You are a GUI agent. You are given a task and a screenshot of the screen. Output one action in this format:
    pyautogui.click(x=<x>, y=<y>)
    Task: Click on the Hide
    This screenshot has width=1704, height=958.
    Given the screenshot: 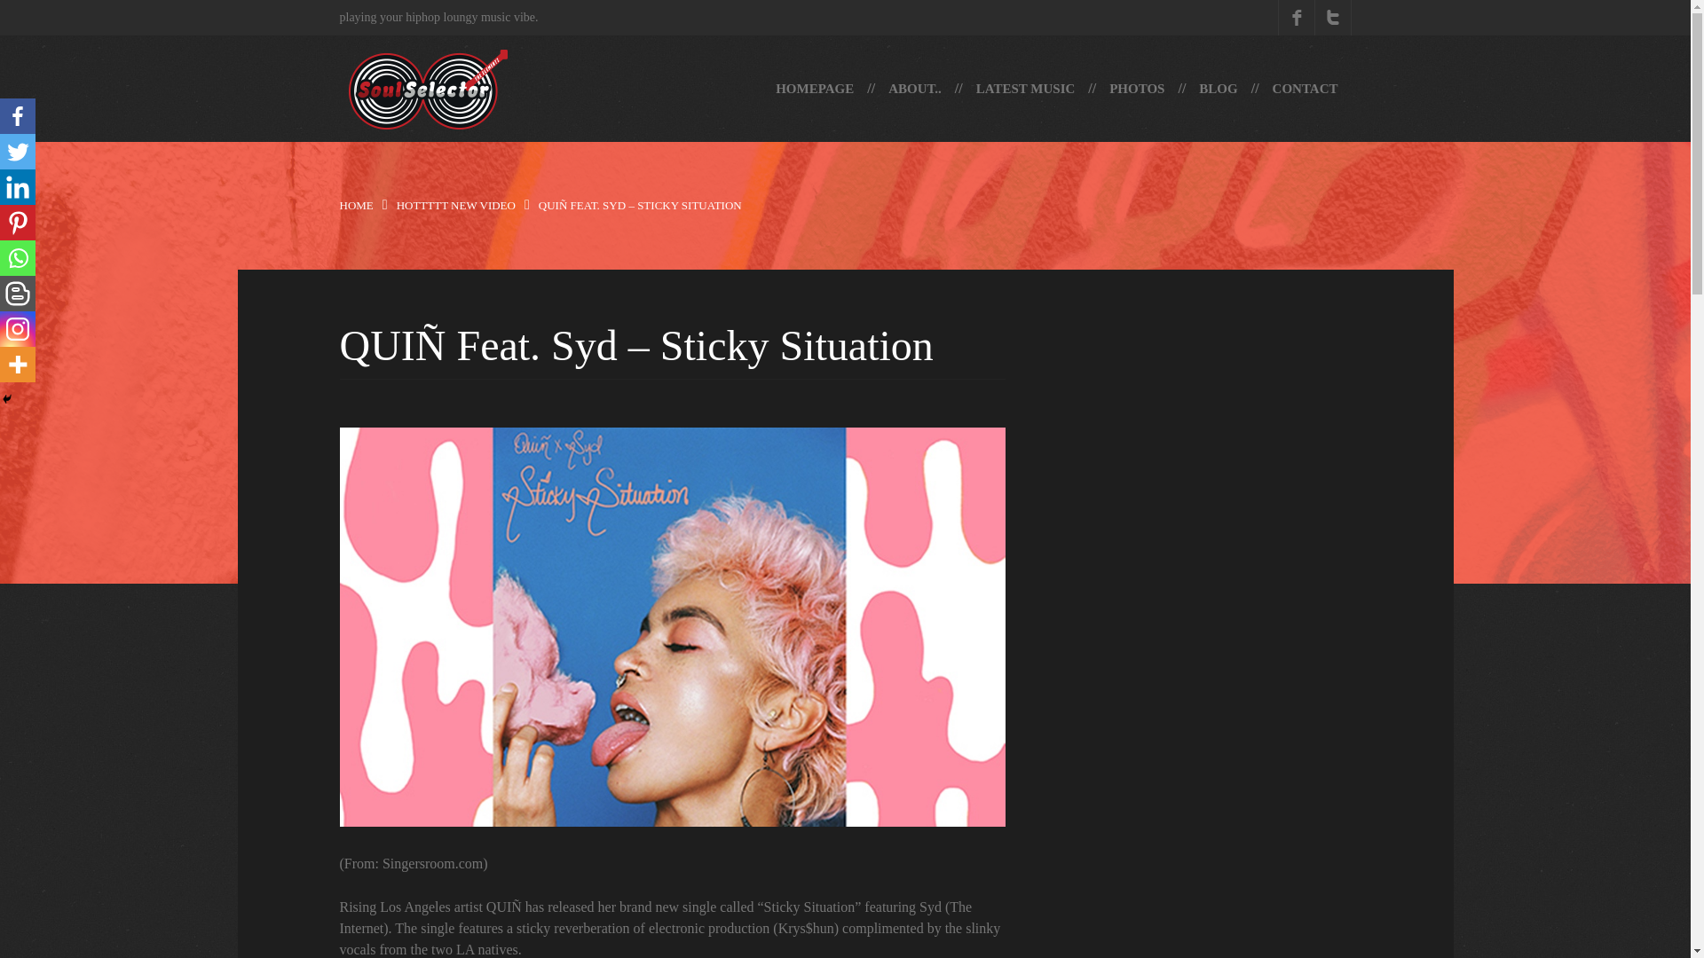 What is the action you would take?
    pyautogui.click(x=7, y=398)
    